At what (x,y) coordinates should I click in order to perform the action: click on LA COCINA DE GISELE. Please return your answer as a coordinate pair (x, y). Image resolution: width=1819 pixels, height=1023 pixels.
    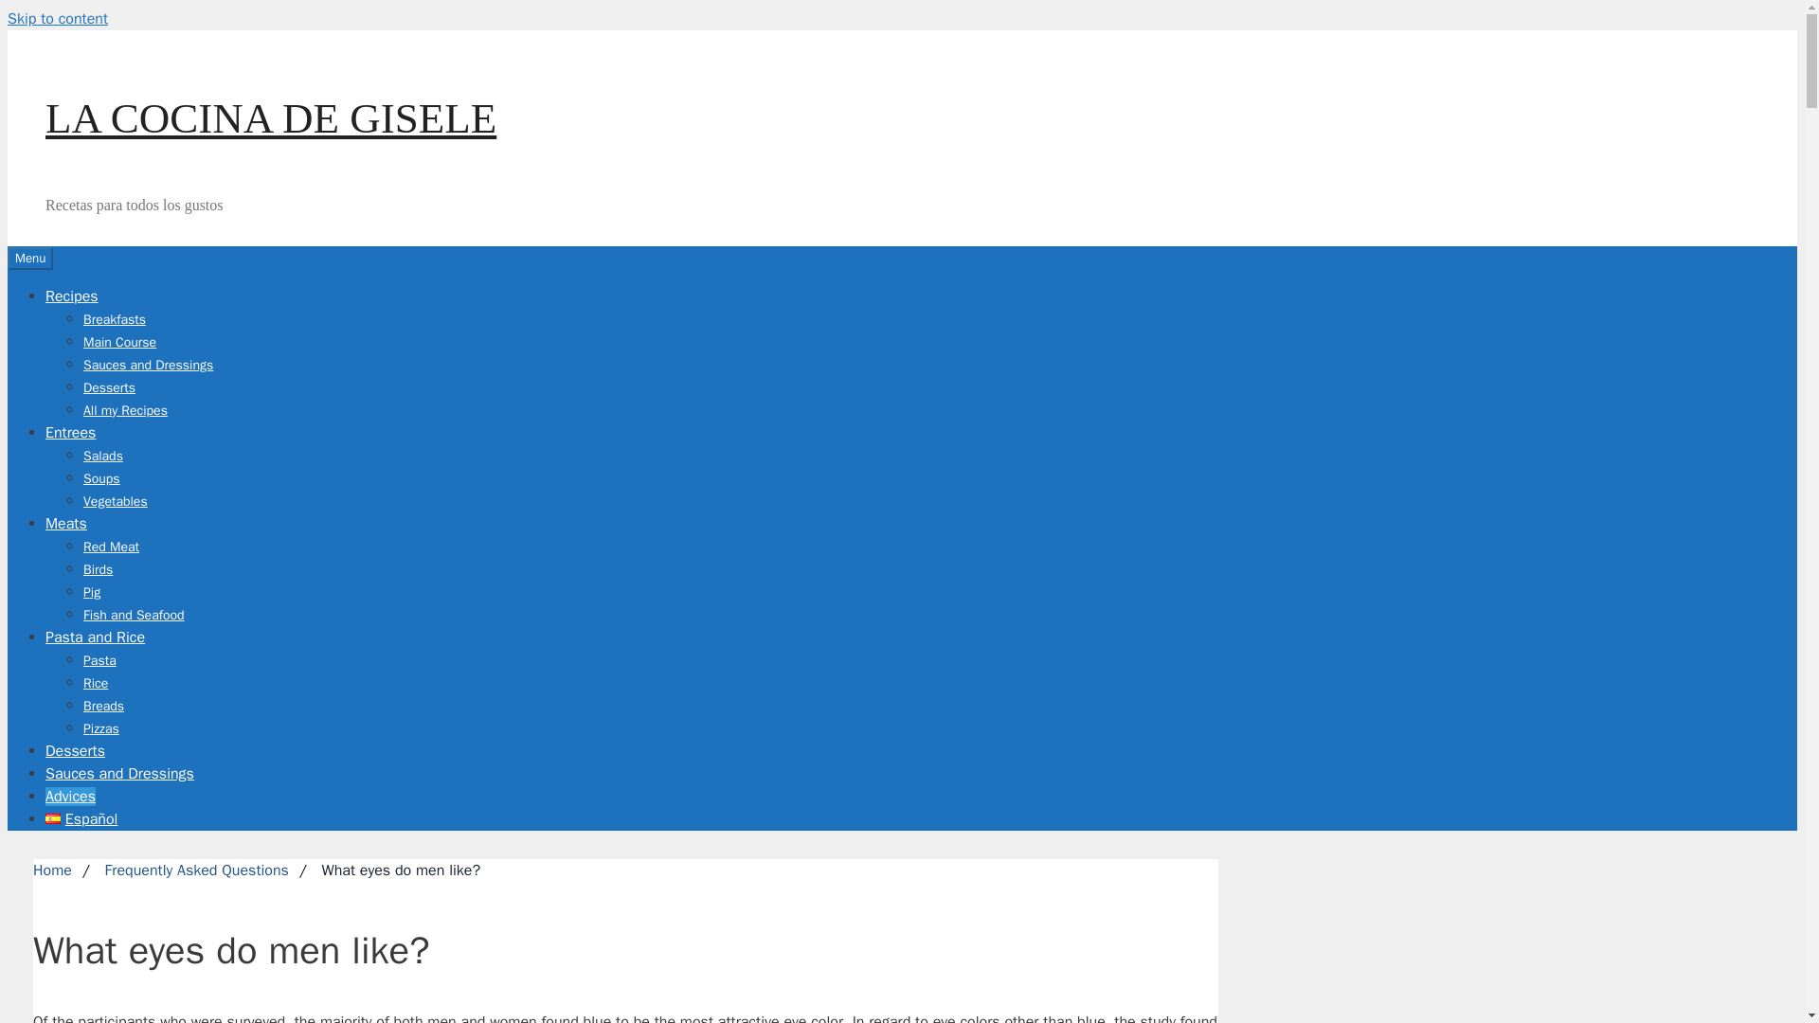
    Looking at the image, I should click on (271, 118).